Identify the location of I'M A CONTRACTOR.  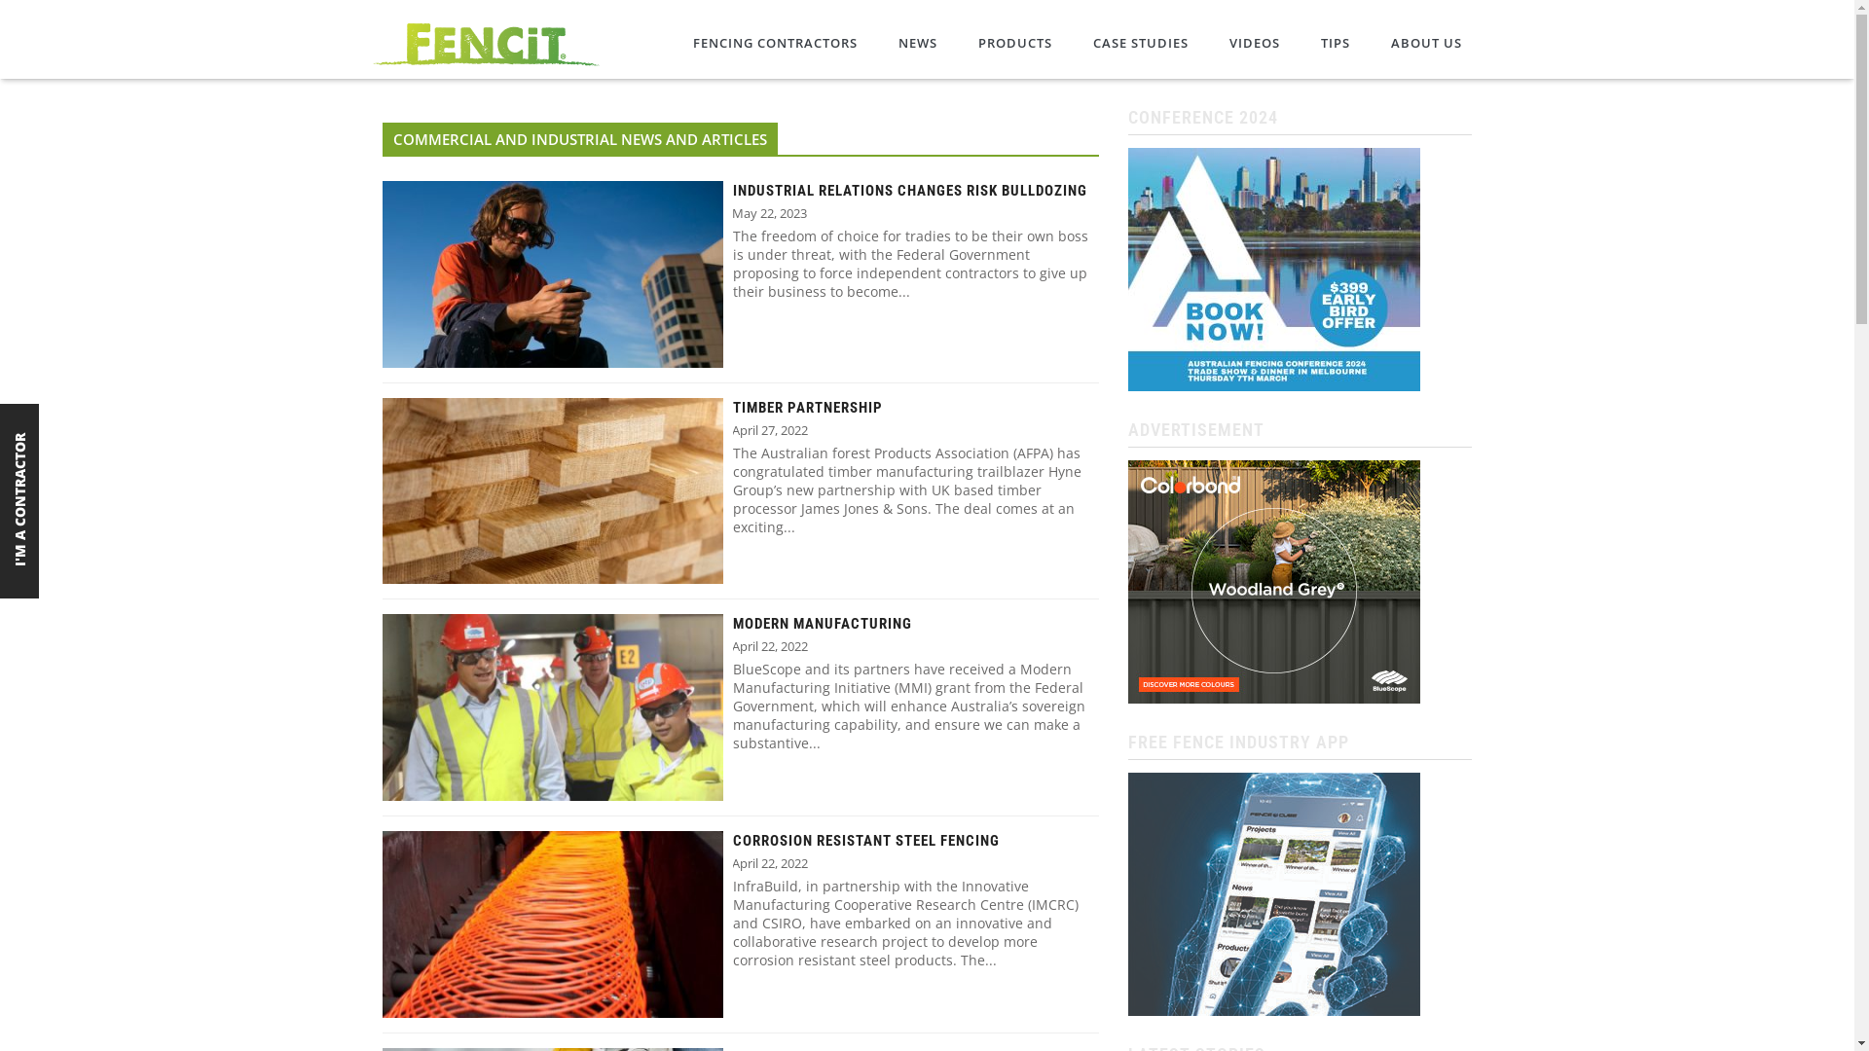
(88, 418).